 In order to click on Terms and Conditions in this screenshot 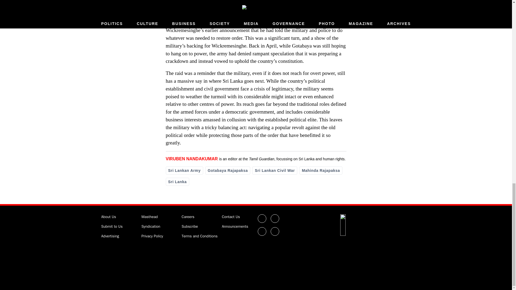, I will do `click(199, 236)`.